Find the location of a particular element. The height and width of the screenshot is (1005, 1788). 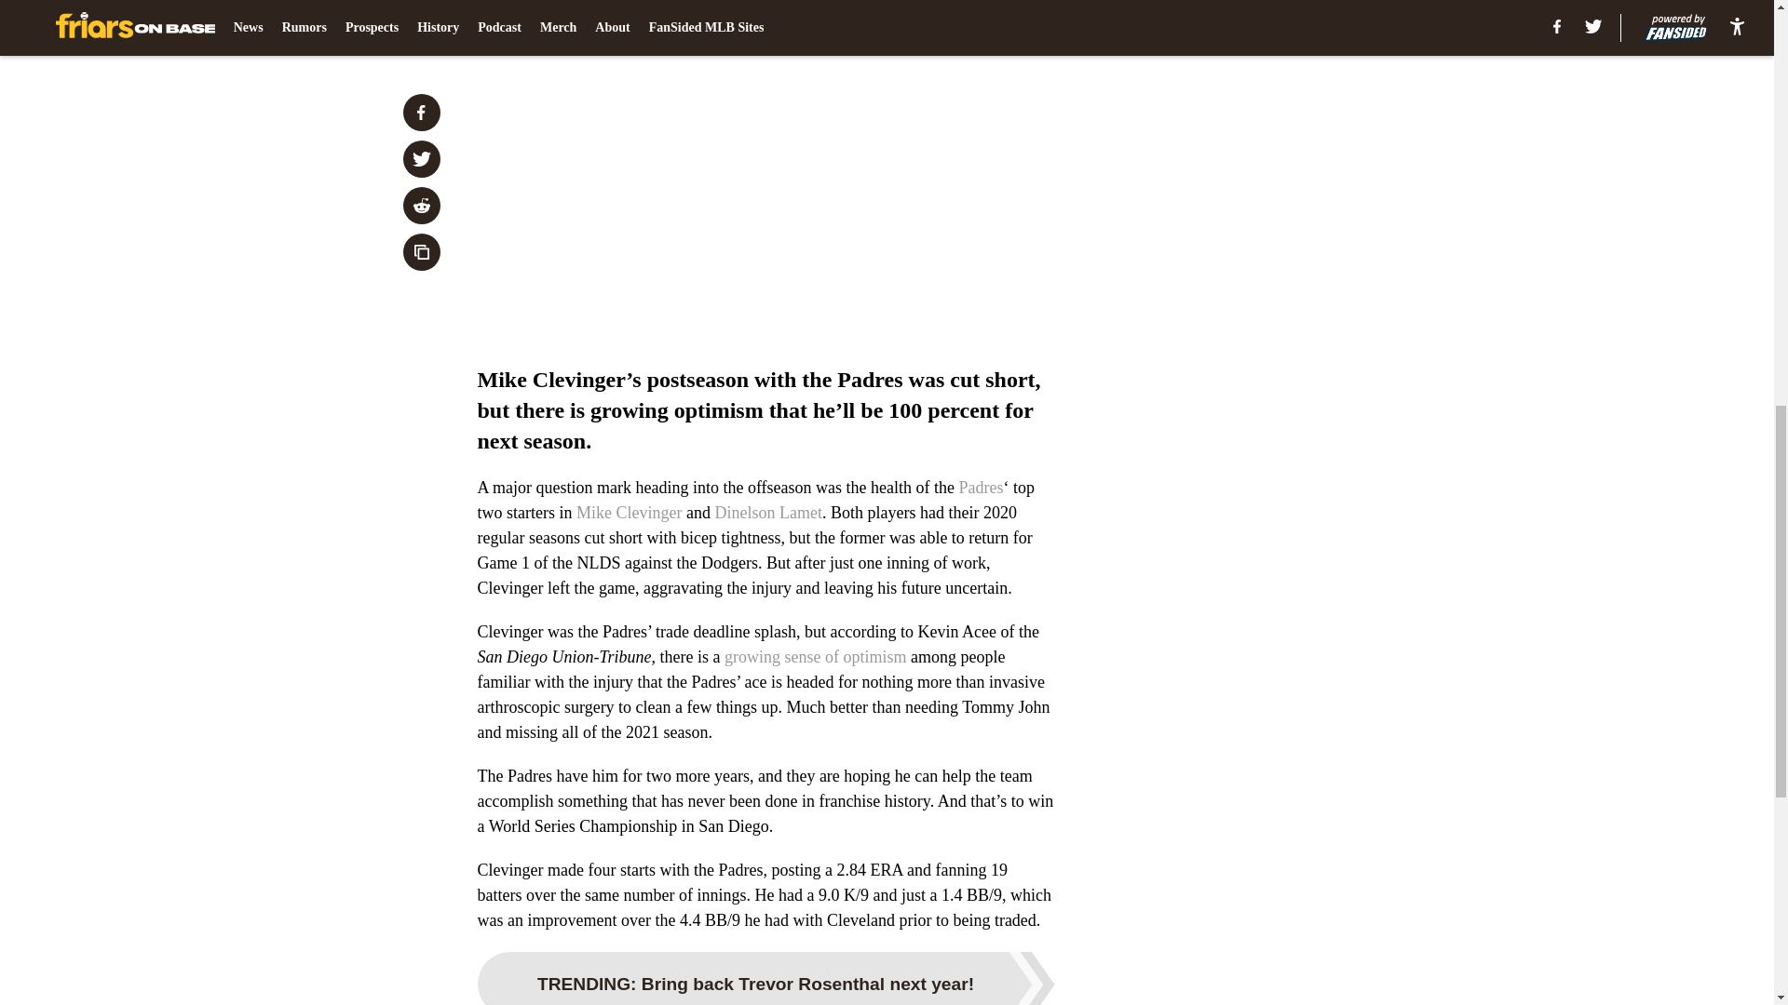

TRENDING: Bring back Trevor Rosenthal next year! is located at coordinates (765, 978).